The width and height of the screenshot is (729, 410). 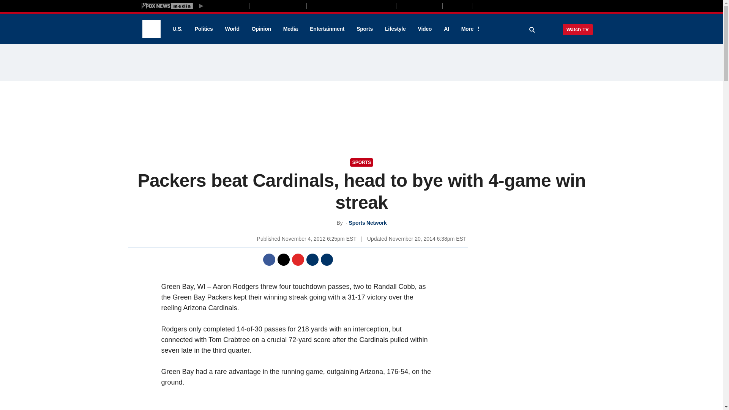 I want to click on Entertainment, so click(x=327, y=29).